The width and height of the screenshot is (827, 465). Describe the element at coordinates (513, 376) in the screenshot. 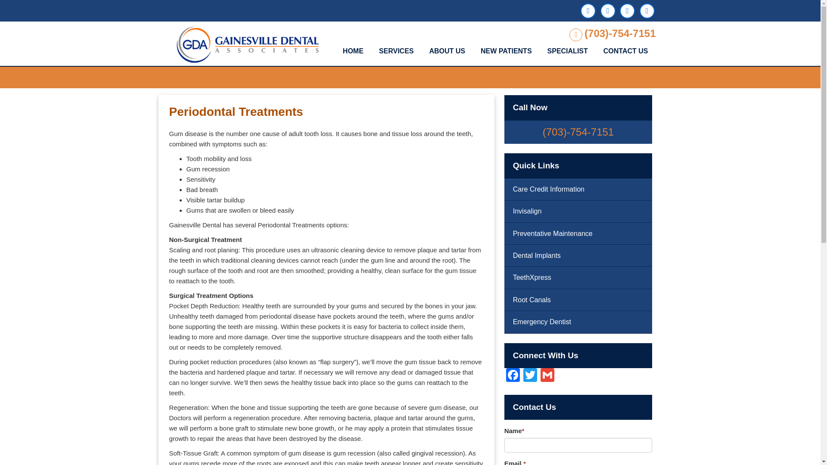

I see `Facebook` at that location.